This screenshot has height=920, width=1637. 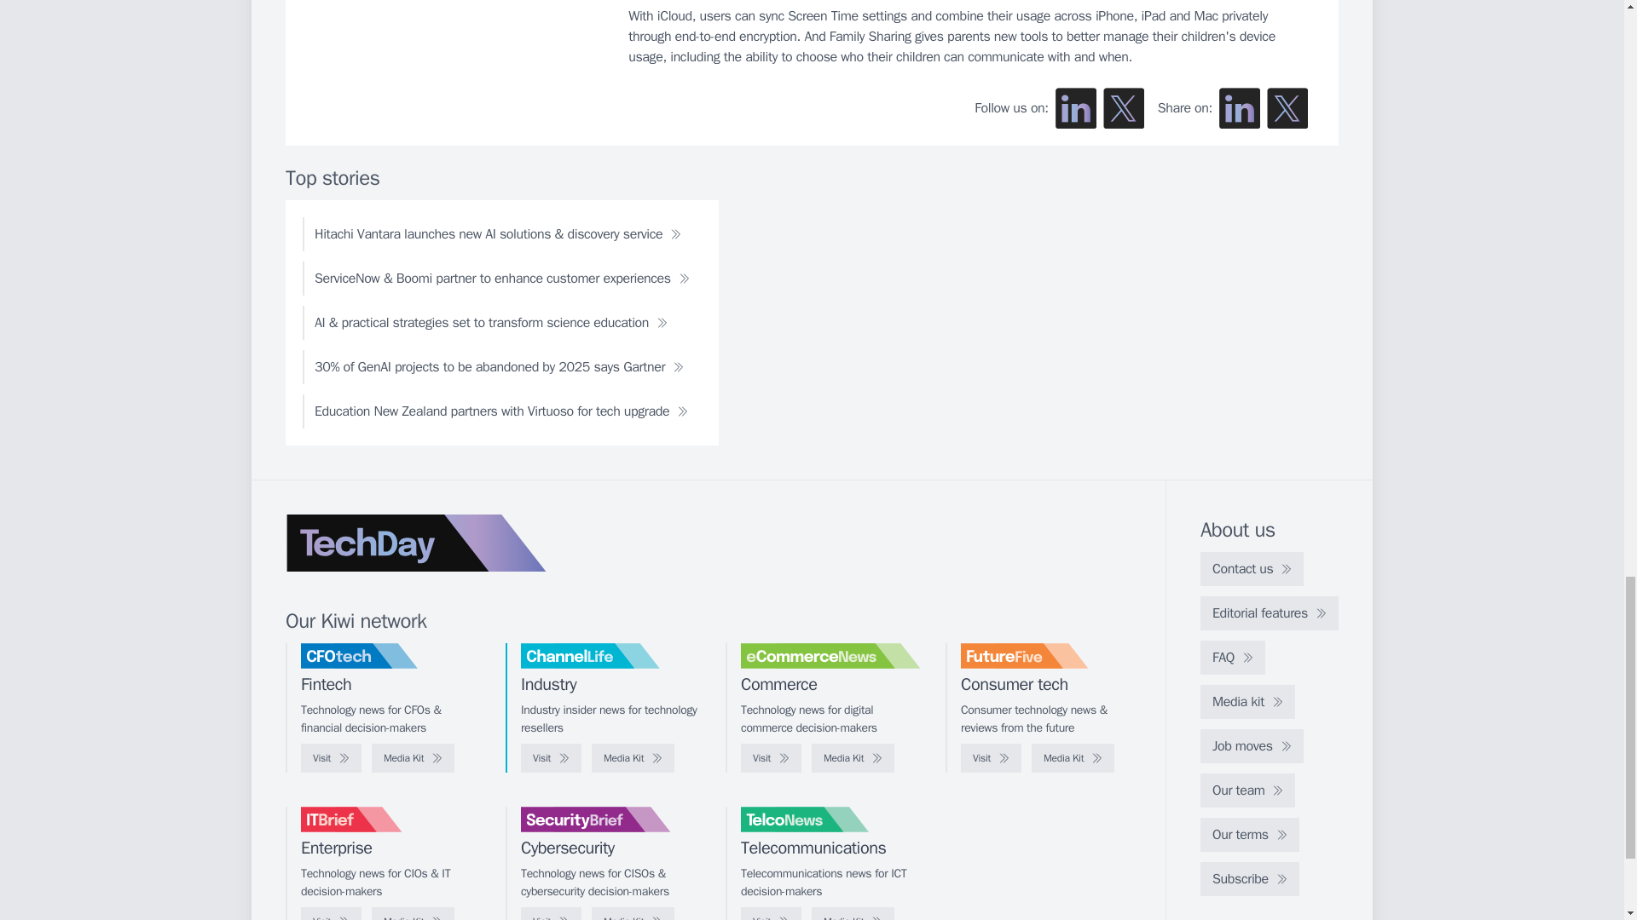 I want to click on Media Kit, so click(x=633, y=913).